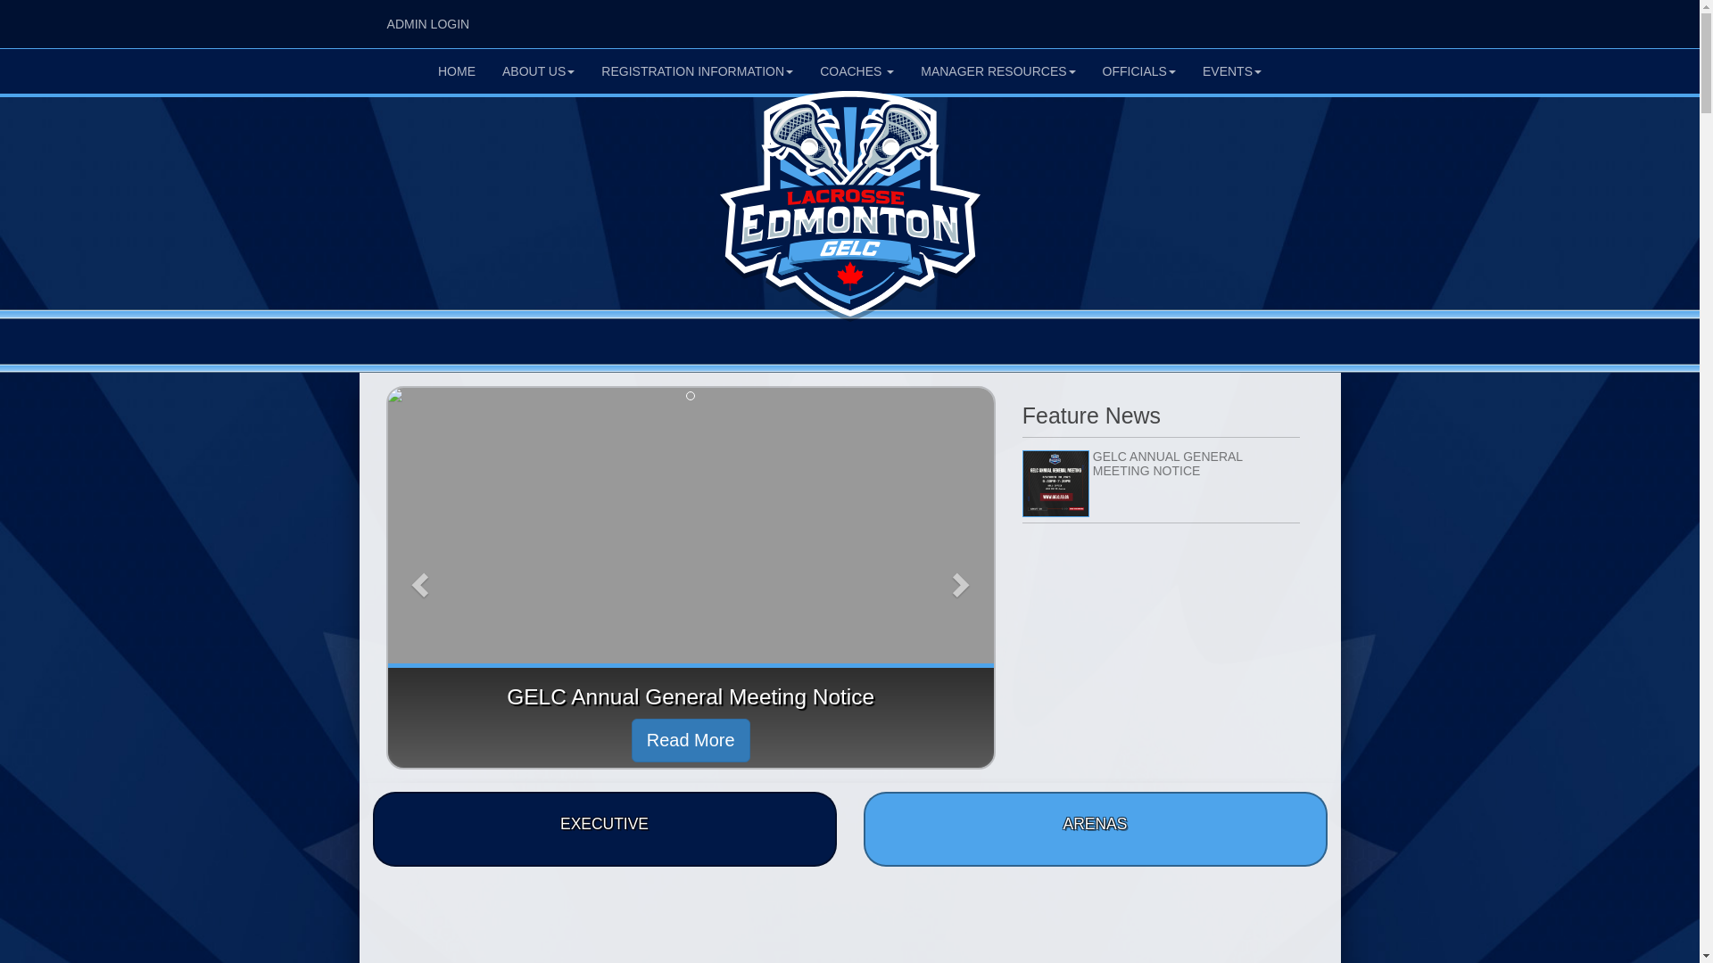 This screenshot has width=1713, height=963. I want to click on Read More, so click(691, 740).